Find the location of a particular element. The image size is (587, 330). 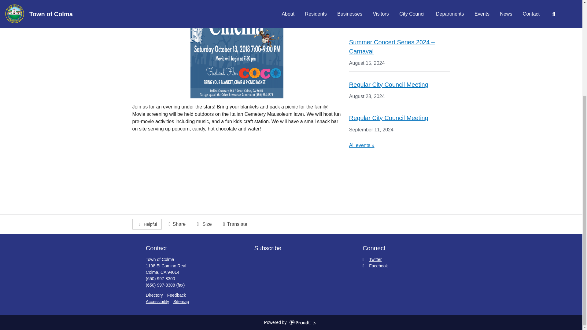

Share is located at coordinates (176, 224).